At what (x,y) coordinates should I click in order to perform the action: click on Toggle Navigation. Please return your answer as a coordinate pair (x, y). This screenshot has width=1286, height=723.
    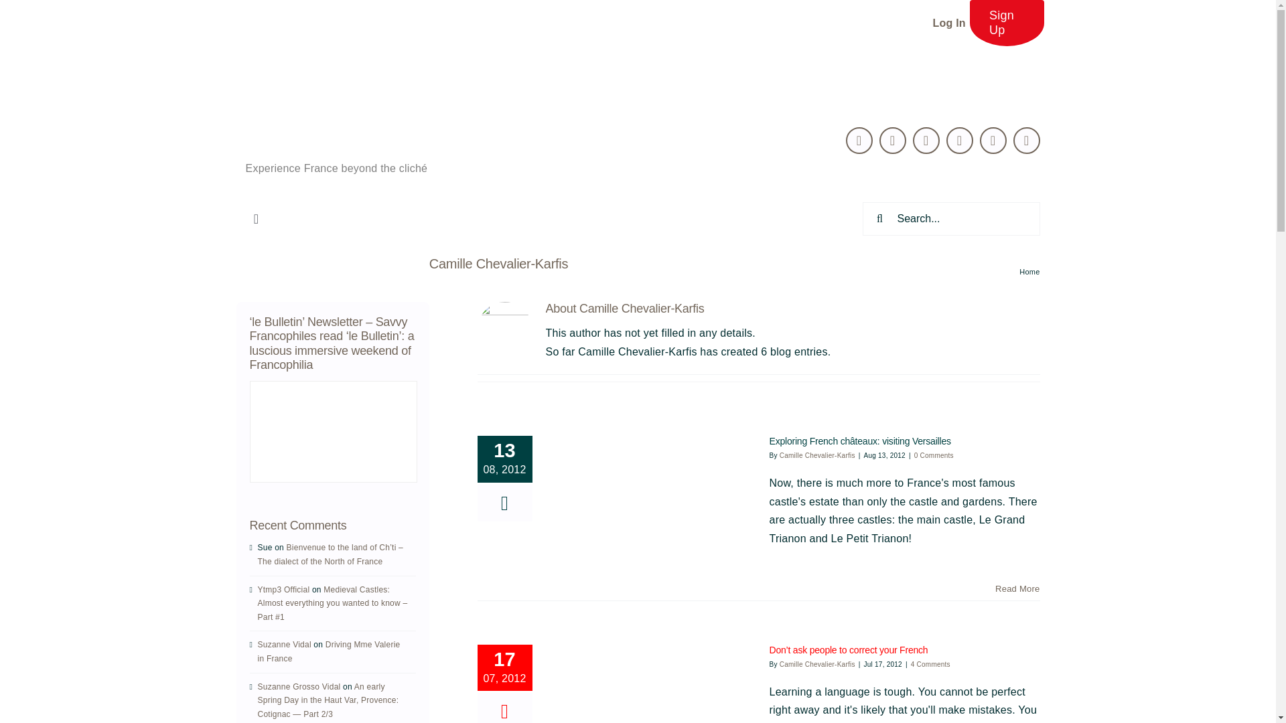
    Looking at the image, I should click on (256, 218).